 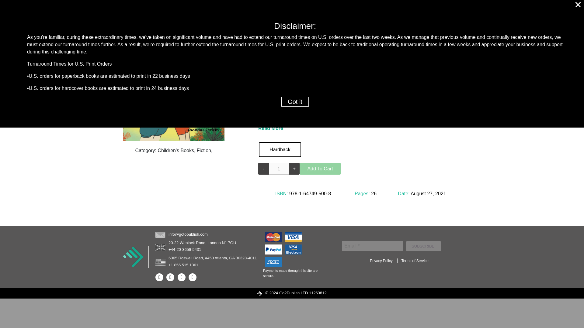 I want to click on Add To Cart, so click(x=320, y=168).